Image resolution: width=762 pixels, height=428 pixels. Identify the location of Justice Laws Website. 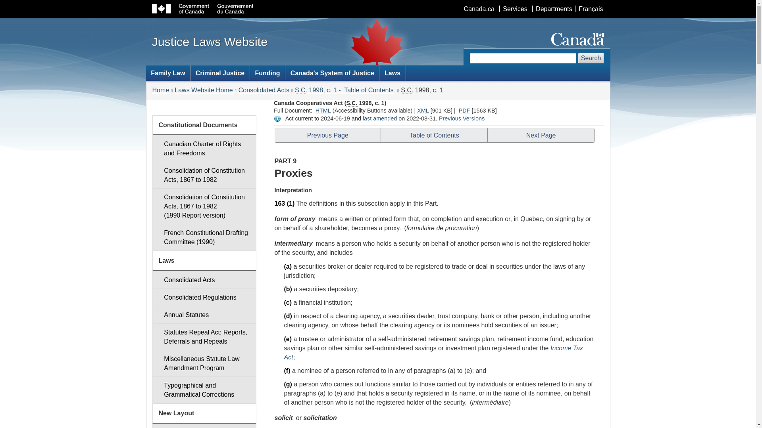
(210, 41).